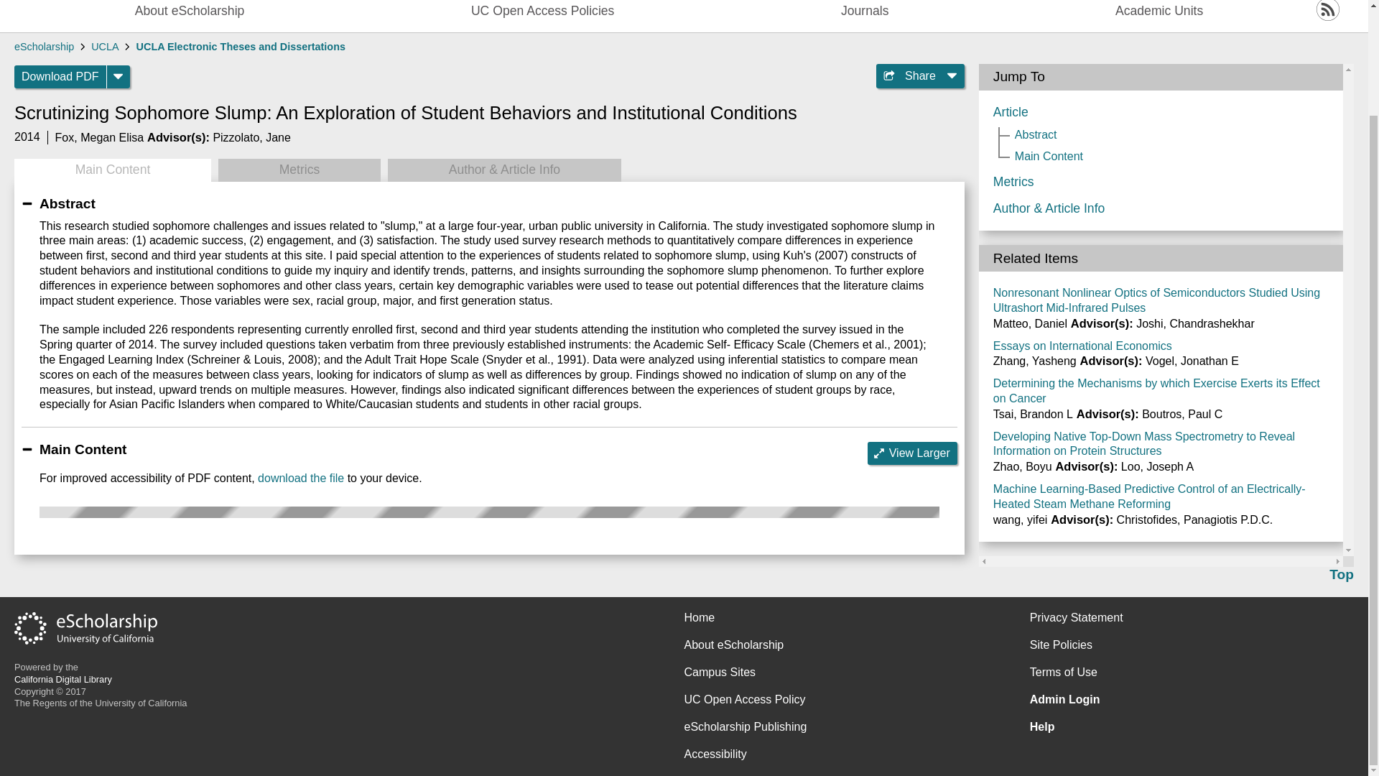 This screenshot has width=1379, height=776. What do you see at coordinates (60, 76) in the screenshot?
I see `Download PDF` at bounding box center [60, 76].